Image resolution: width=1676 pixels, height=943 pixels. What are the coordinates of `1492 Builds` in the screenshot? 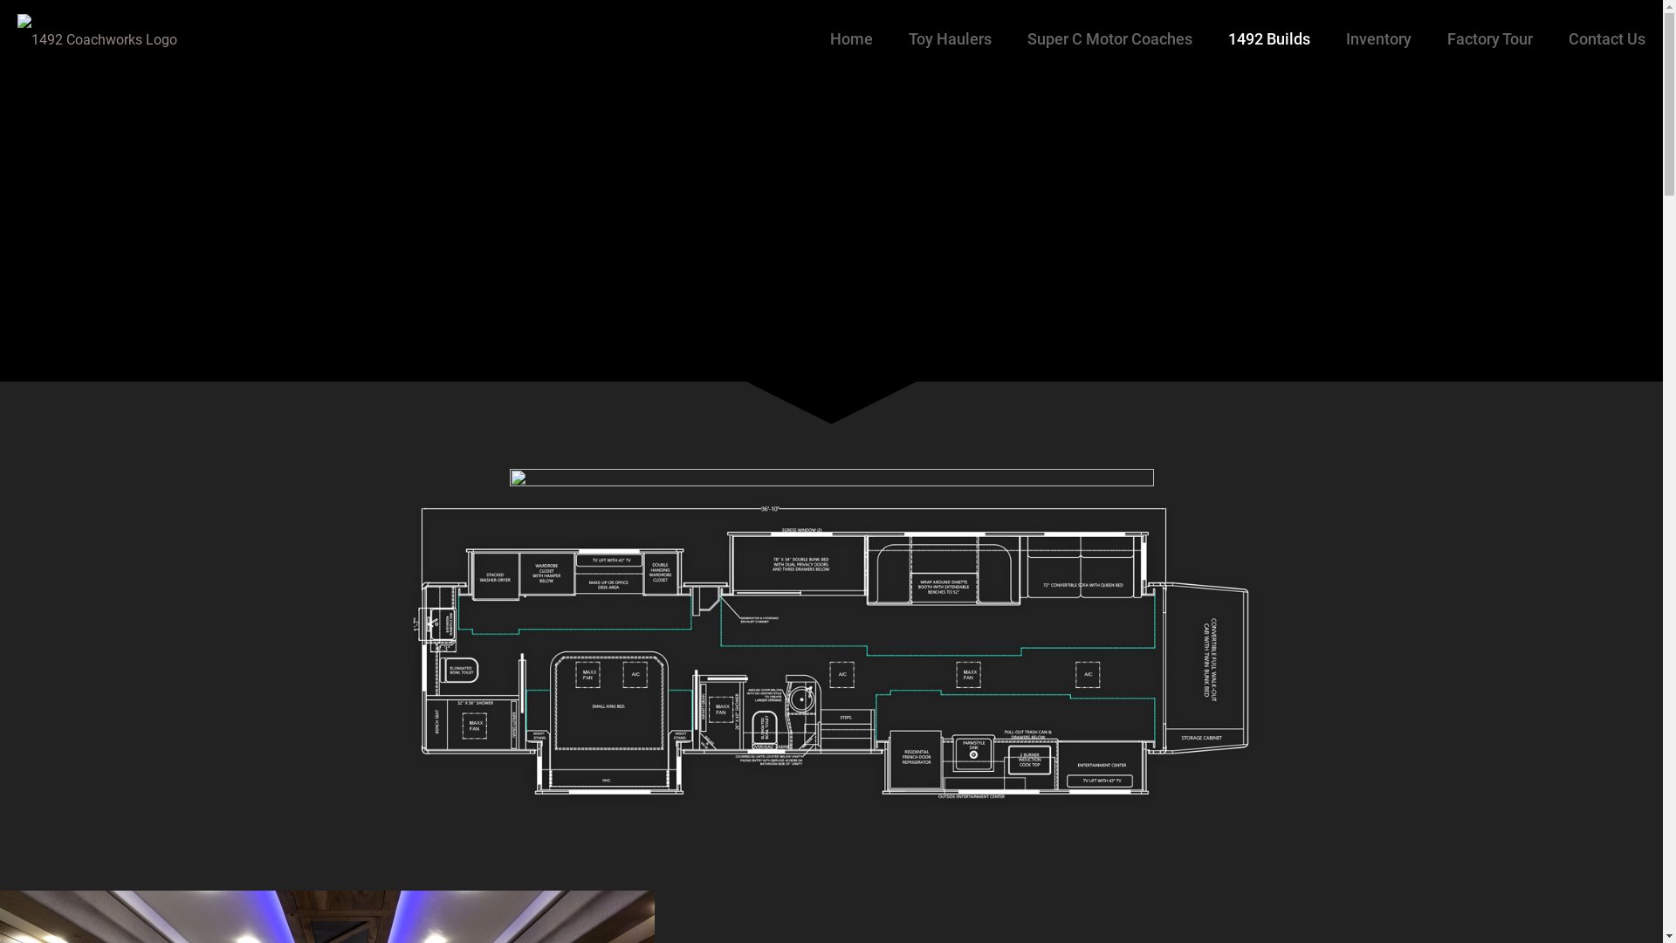 It's located at (1269, 39).